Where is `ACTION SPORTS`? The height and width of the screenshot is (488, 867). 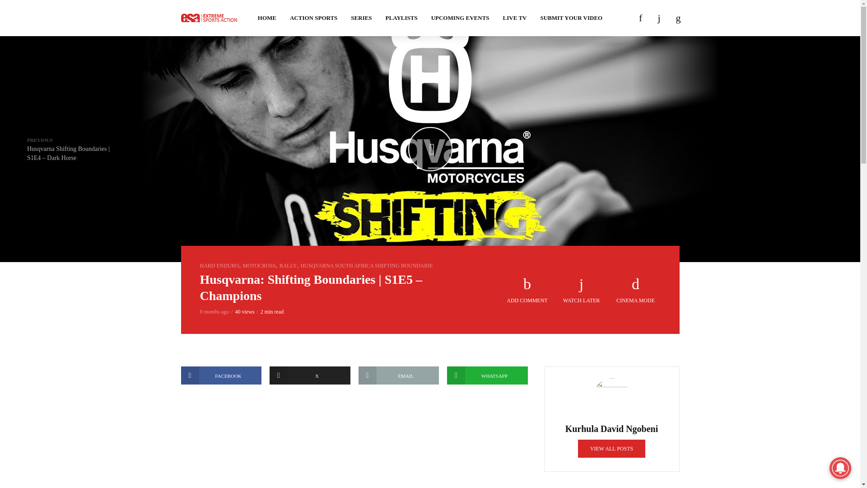 ACTION SPORTS is located at coordinates (313, 18).